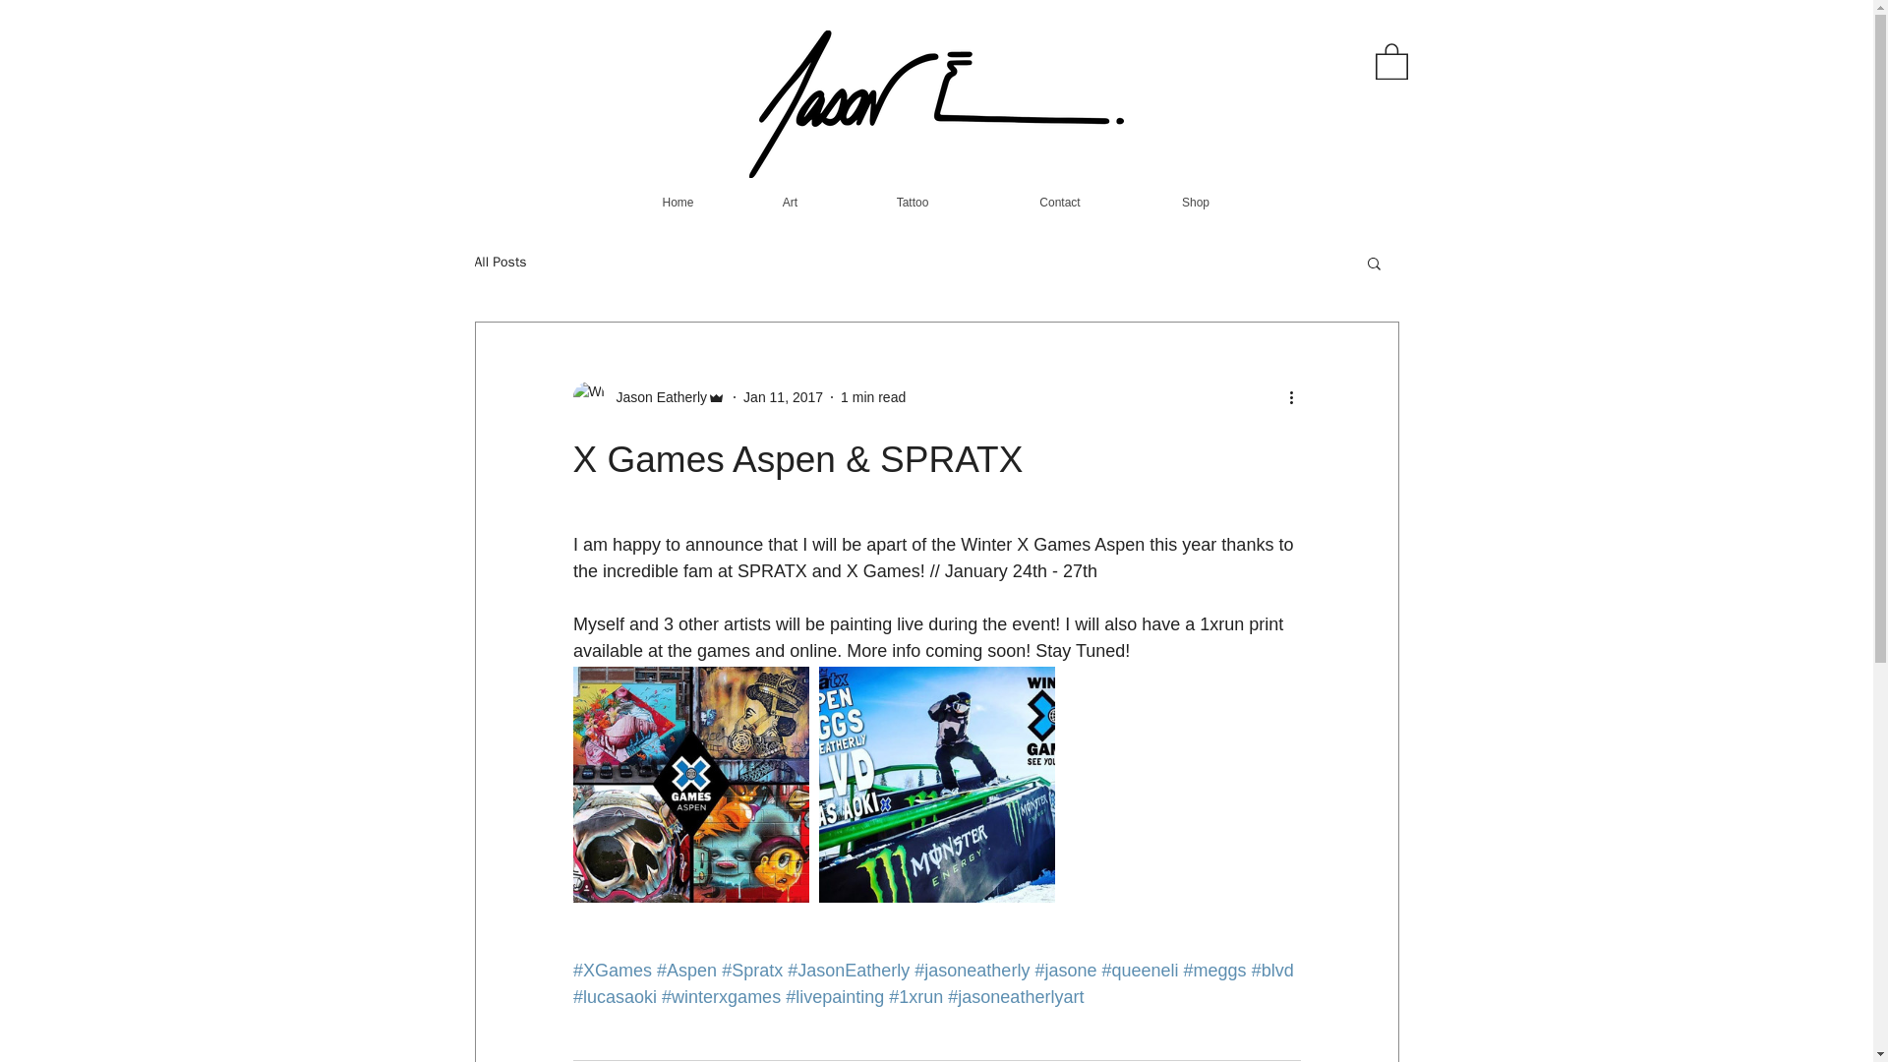 The height and width of the screenshot is (1062, 1888). I want to click on Jan 11, 2017, so click(783, 397).